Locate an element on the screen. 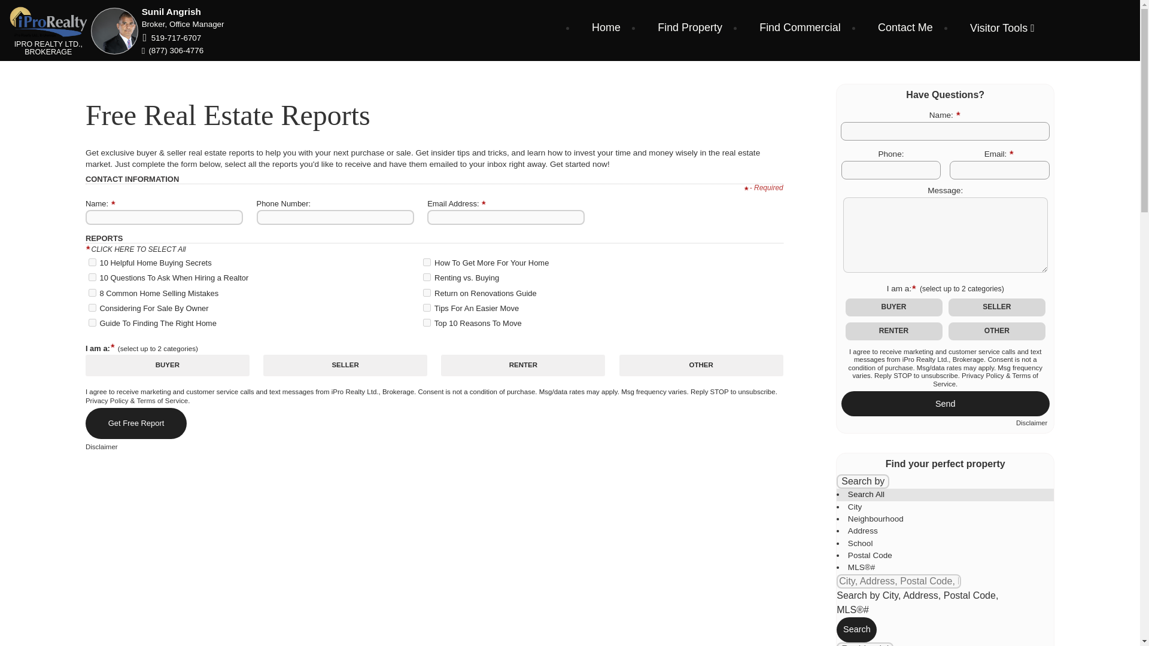 Image resolution: width=1149 pixels, height=646 pixels. 8 is located at coordinates (92, 276).